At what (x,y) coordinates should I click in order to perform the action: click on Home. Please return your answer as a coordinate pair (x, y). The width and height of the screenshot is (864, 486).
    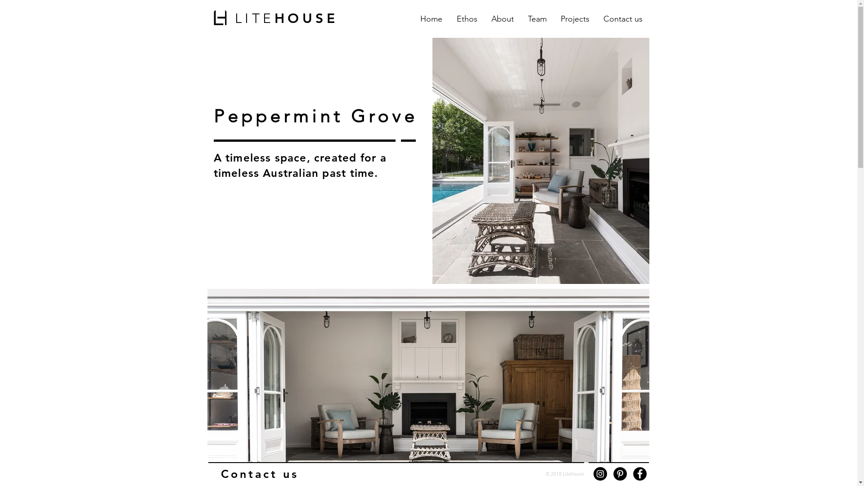
    Looking at the image, I should click on (431, 19).